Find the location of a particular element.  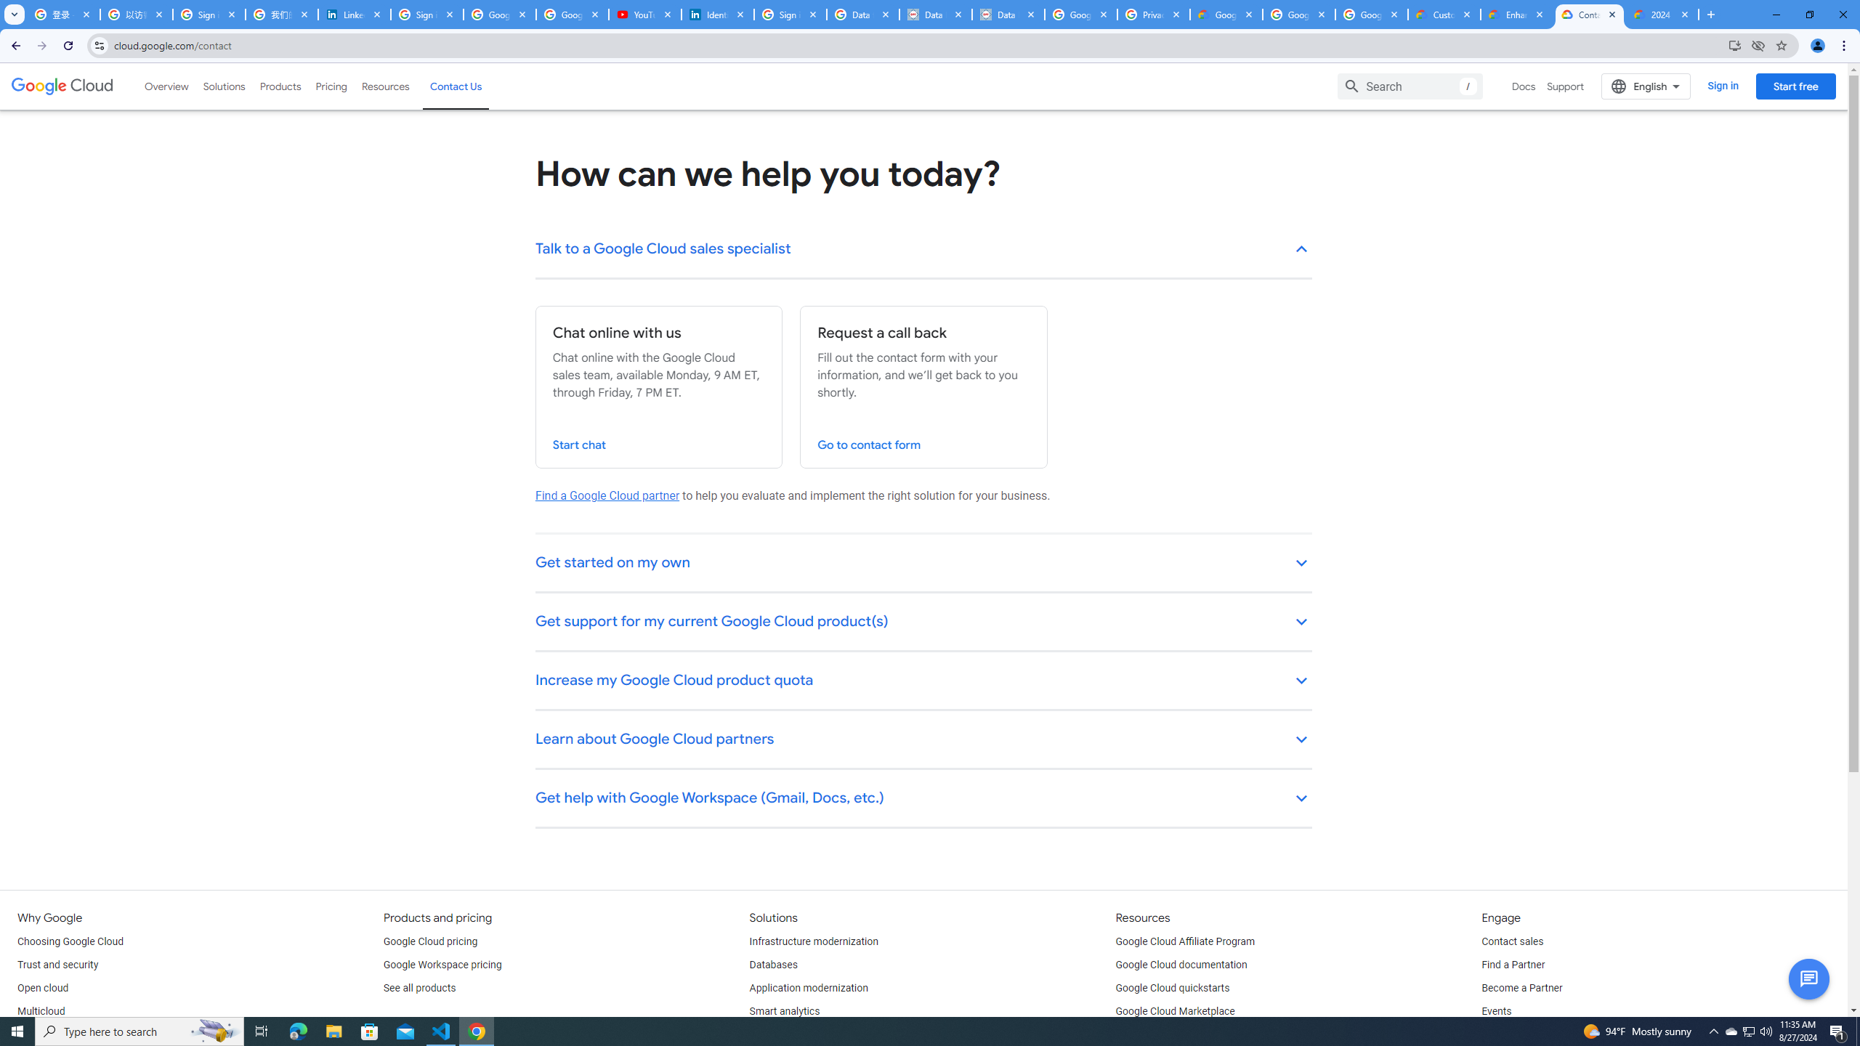

Events is located at coordinates (1496, 1011).